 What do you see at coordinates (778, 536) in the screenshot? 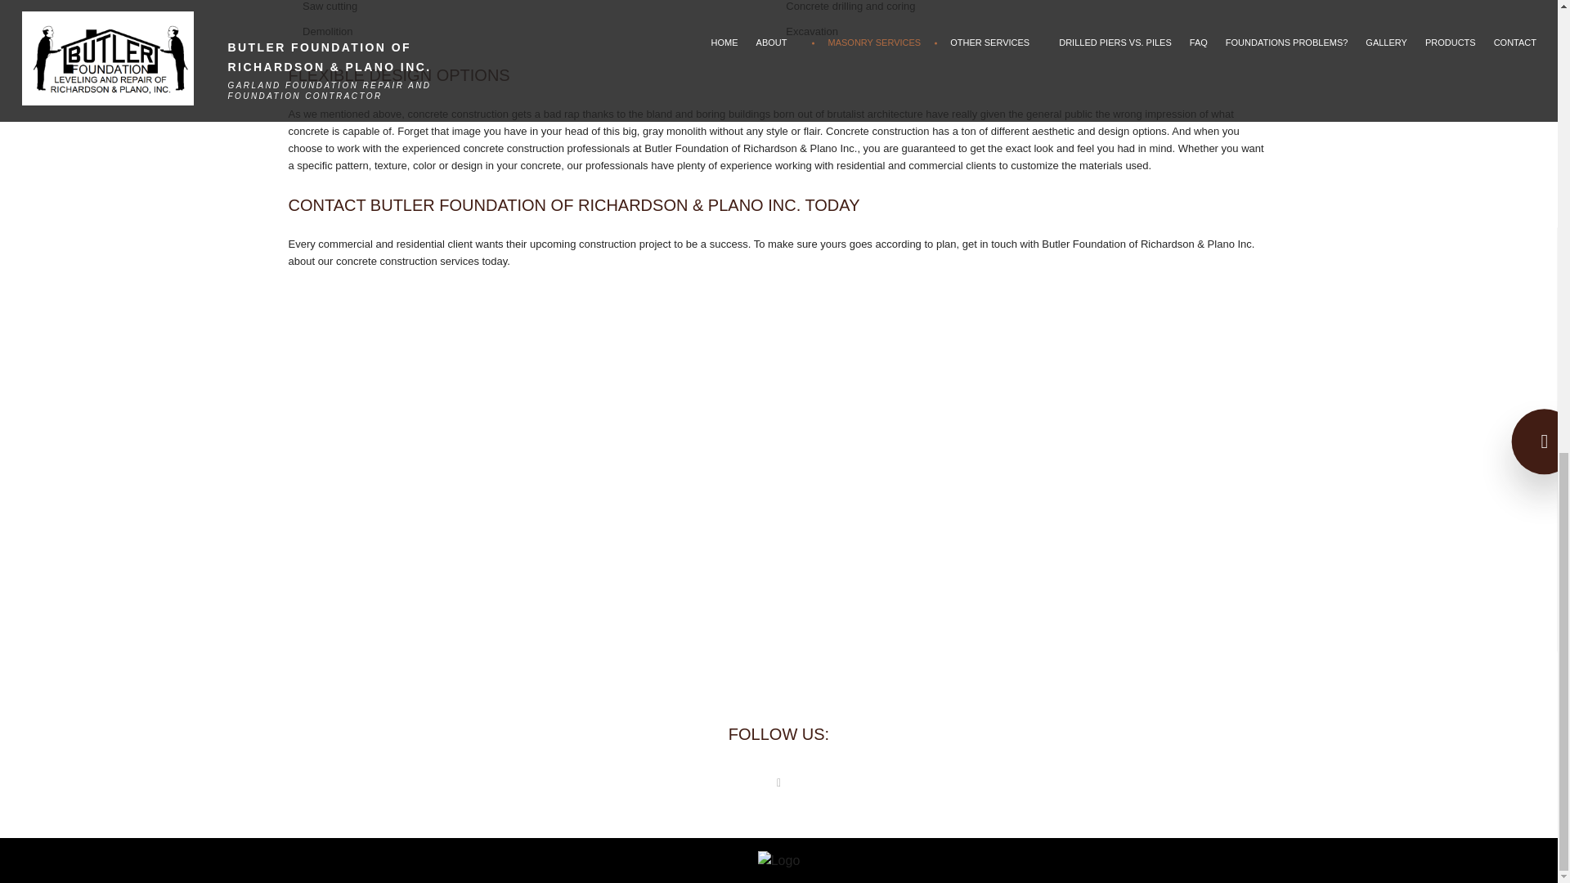
I see `Get In Touch With Us` at bounding box center [778, 536].